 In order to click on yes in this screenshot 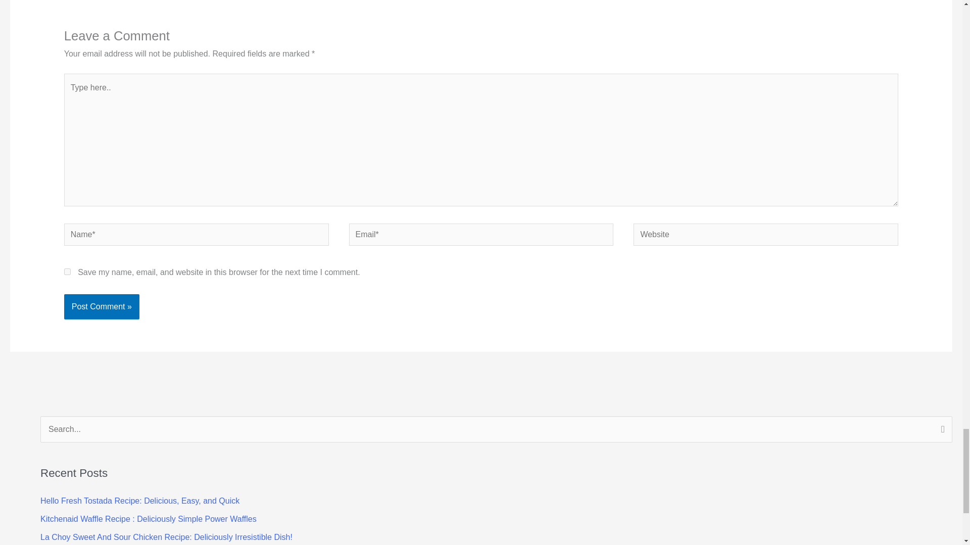, I will do `click(67, 271)`.